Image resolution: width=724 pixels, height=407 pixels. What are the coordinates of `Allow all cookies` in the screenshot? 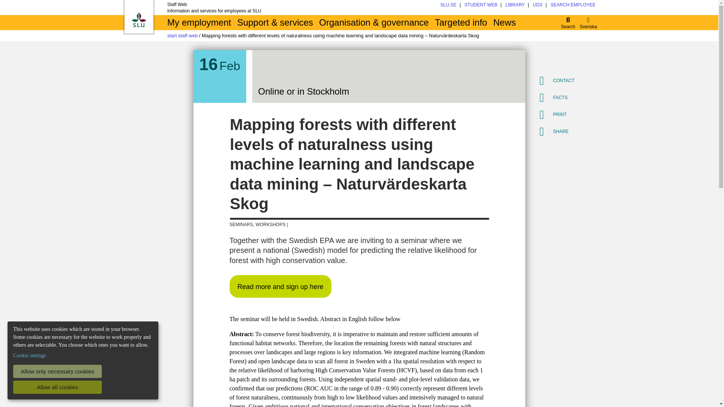 It's located at (57, 387).